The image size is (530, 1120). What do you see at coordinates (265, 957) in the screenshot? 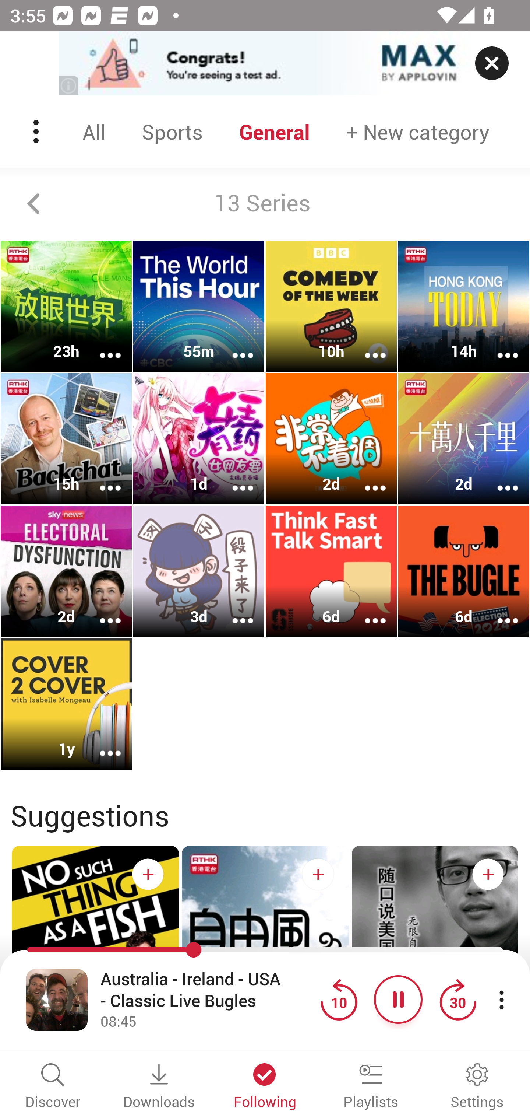
I see `自由风自由PHONE 自由风自由PHONE Subscribe button` at bounding box center [265, 957].